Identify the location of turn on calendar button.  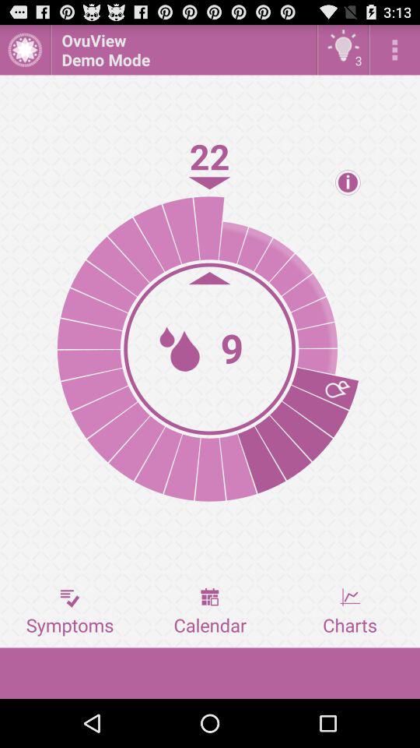
(210, 612).